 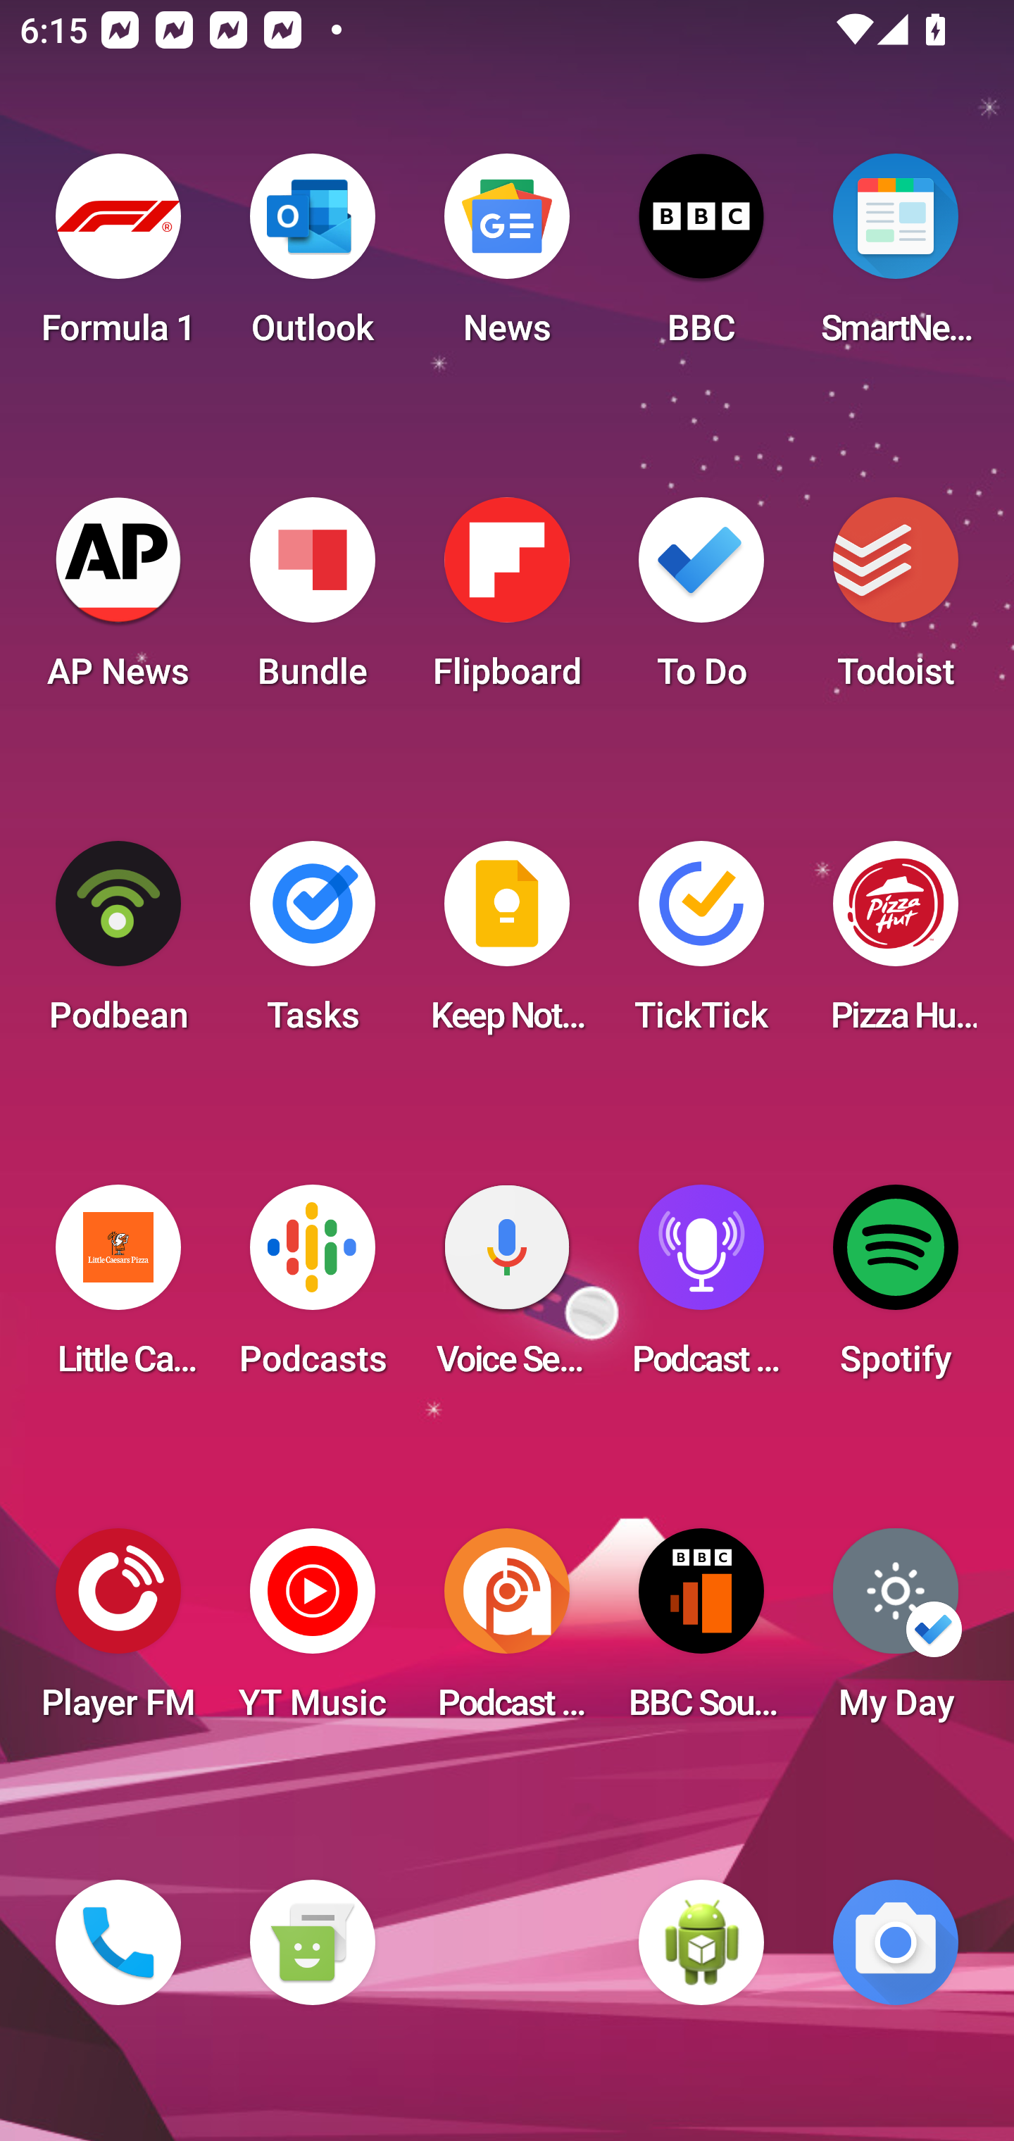 I want to click on Camera, so click(x=896, y=1942).